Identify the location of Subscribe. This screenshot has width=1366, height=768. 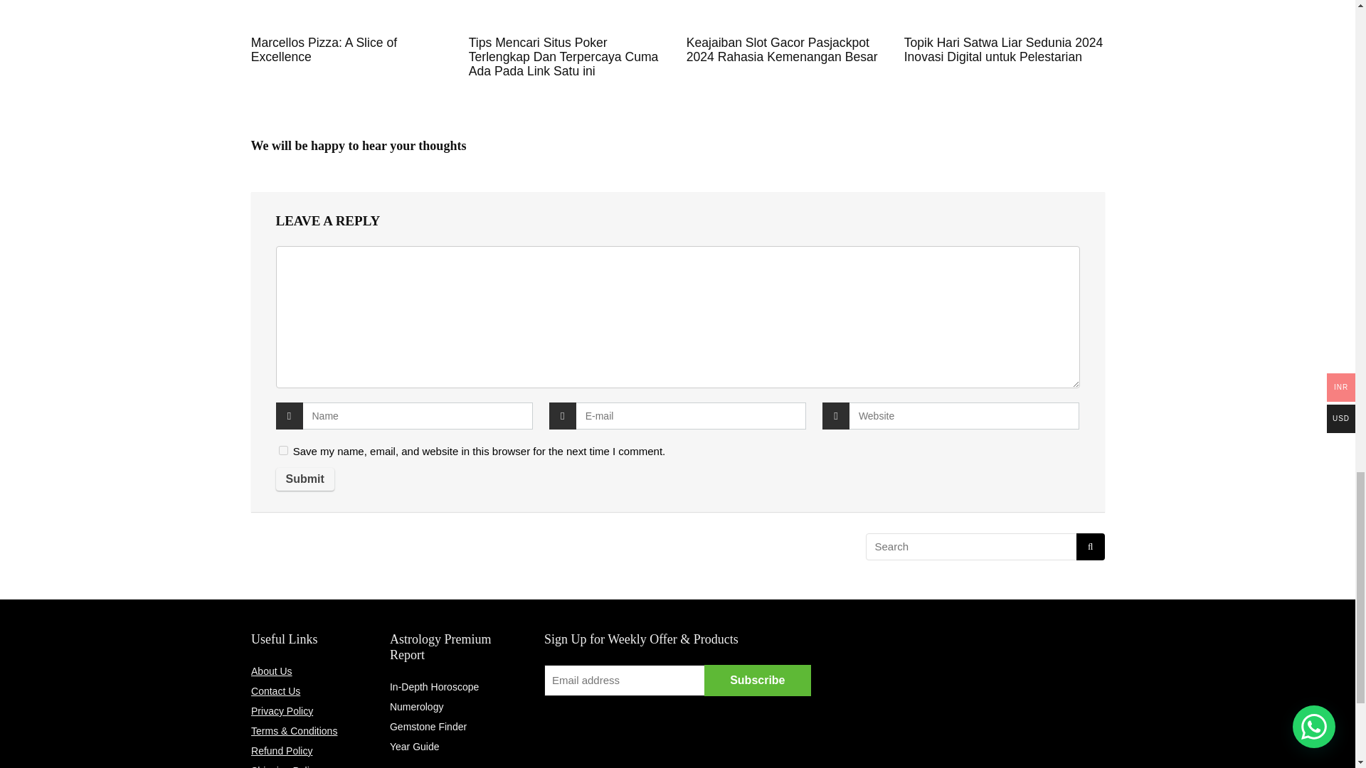
(758, 680).